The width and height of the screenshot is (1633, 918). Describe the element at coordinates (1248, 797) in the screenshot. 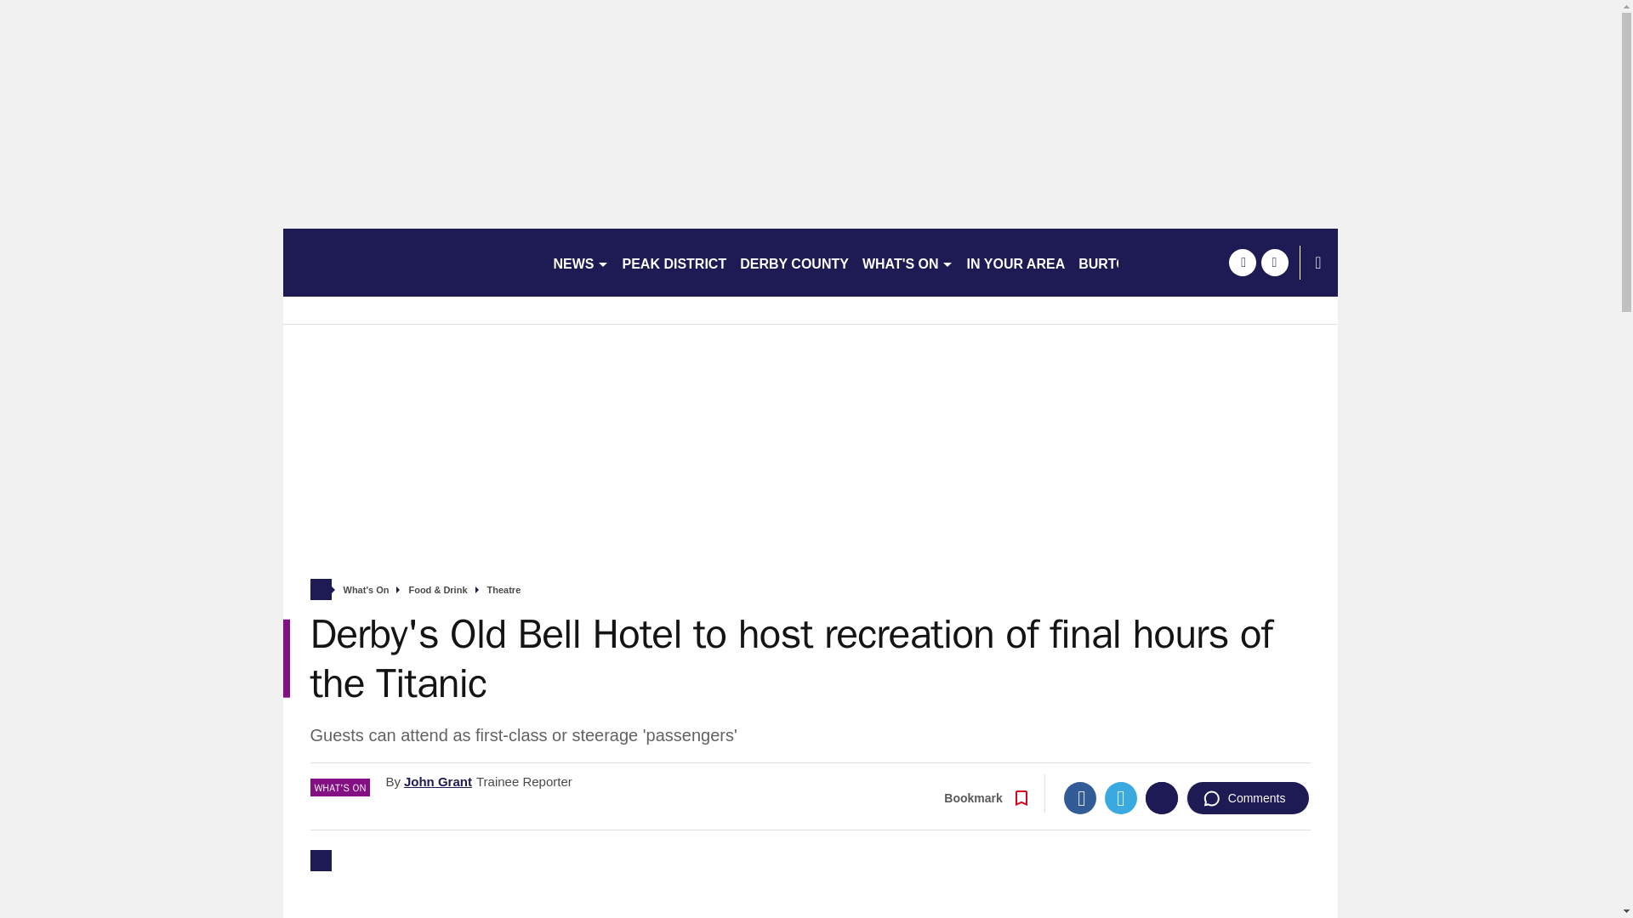

I see `Comments` at that location.